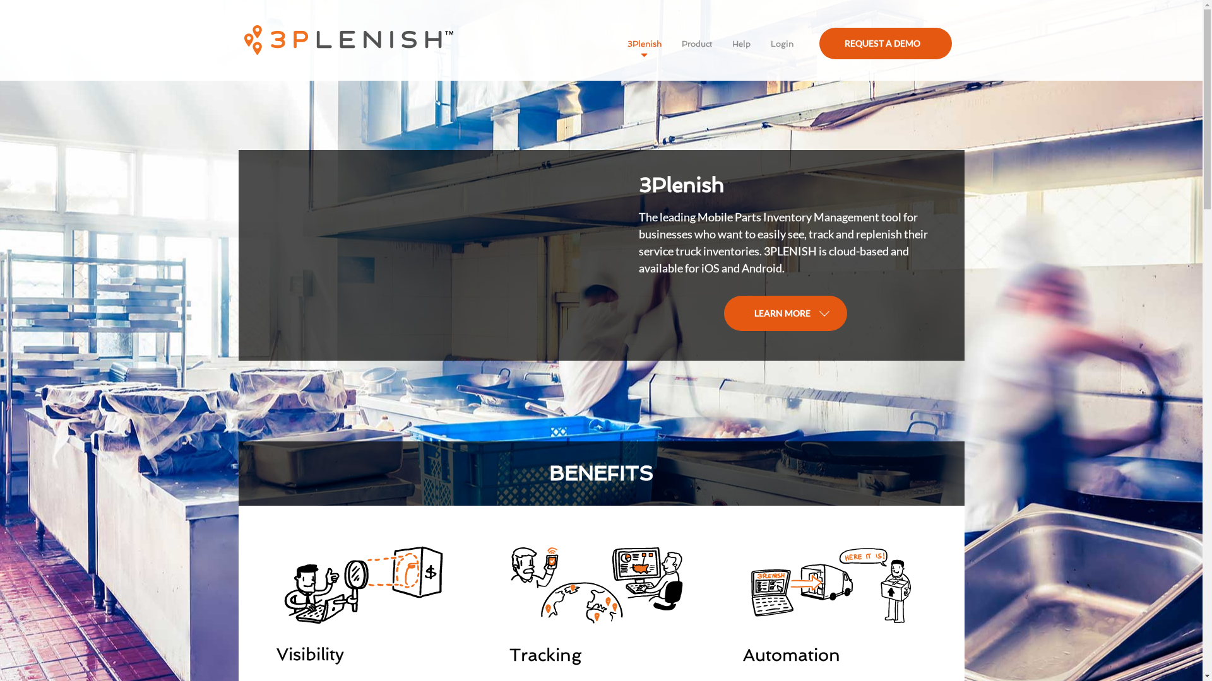  Describe the element at coordinates (697, 44) in the screenshot. I see `Product` at that location.